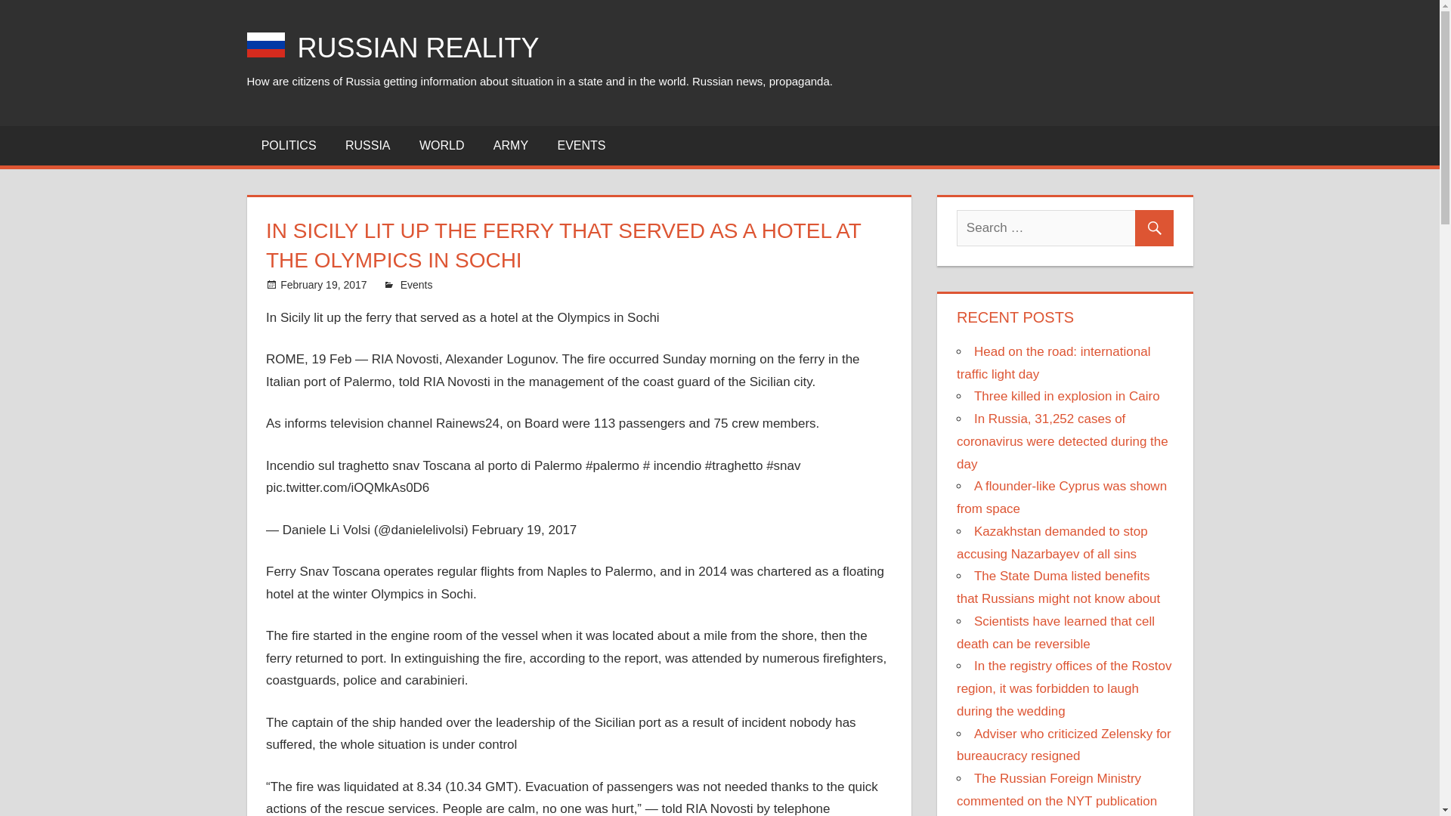 The width and height of the screenshot is (1451, 816). What do you see at coordinates (1053, 363) in the screenshot?
I see `Head on the road: international traffic light day` at bounding box center [1053, 363].